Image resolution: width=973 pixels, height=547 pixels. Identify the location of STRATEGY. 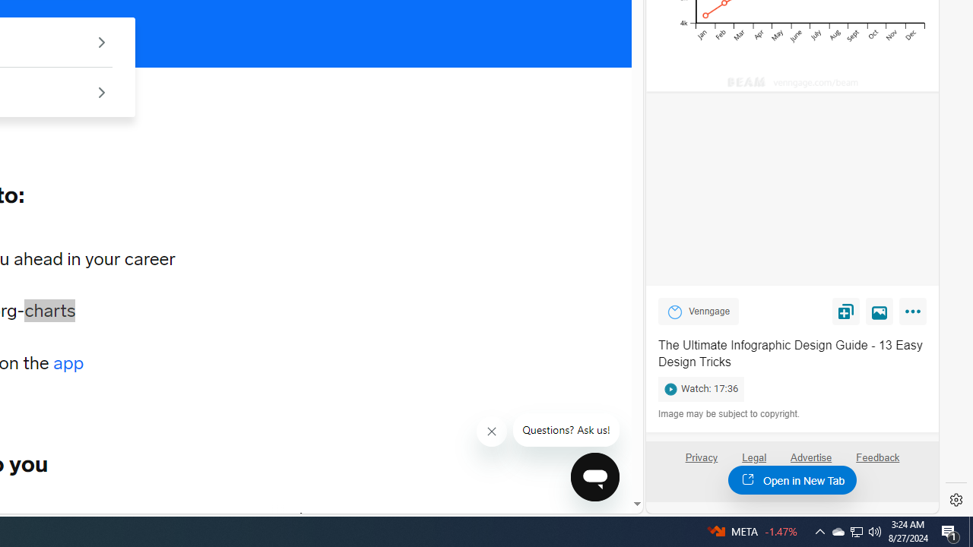
(216, 517).